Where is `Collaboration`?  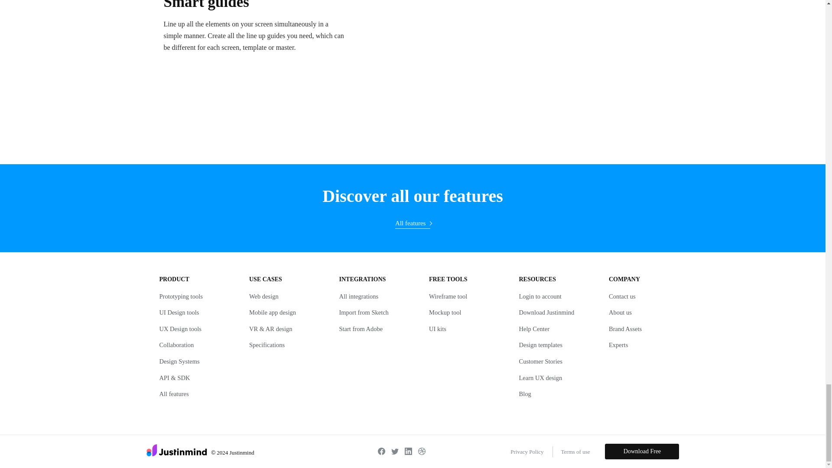
Collaboration is located at coordinates (177, 345).